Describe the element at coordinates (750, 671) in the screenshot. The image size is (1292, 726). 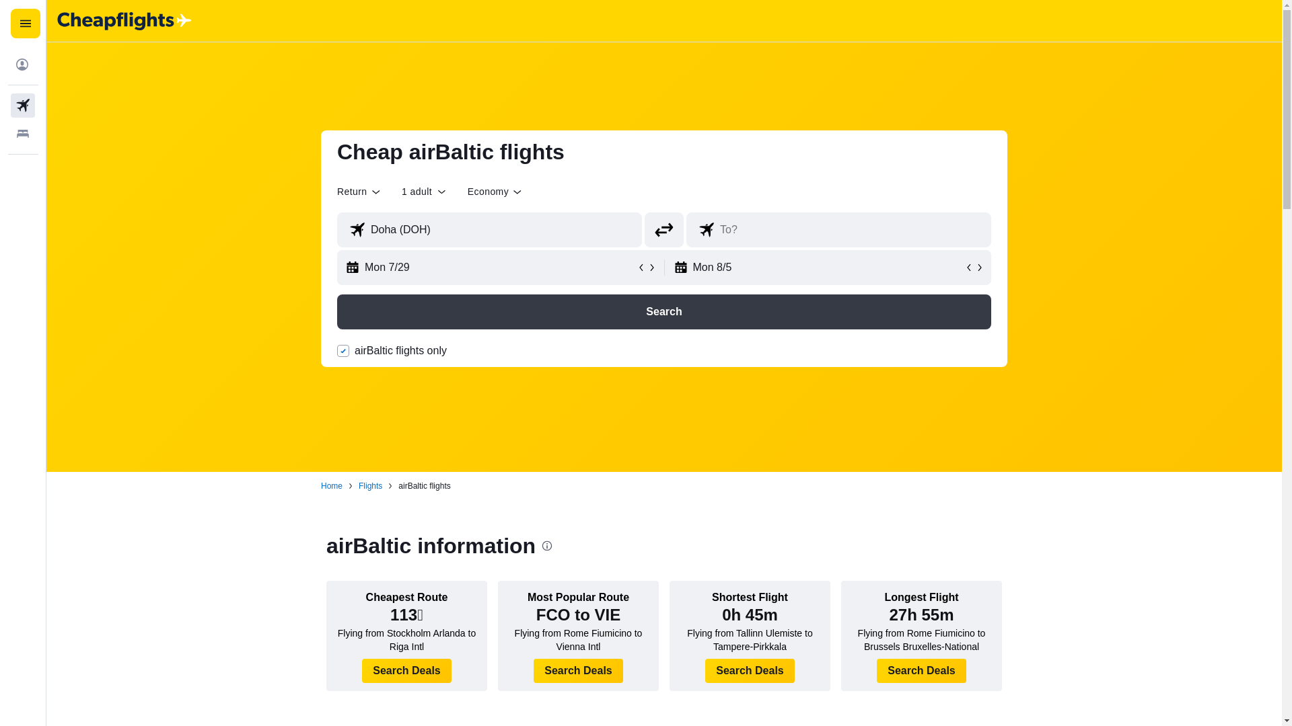
I see `Search Deals` at that location.